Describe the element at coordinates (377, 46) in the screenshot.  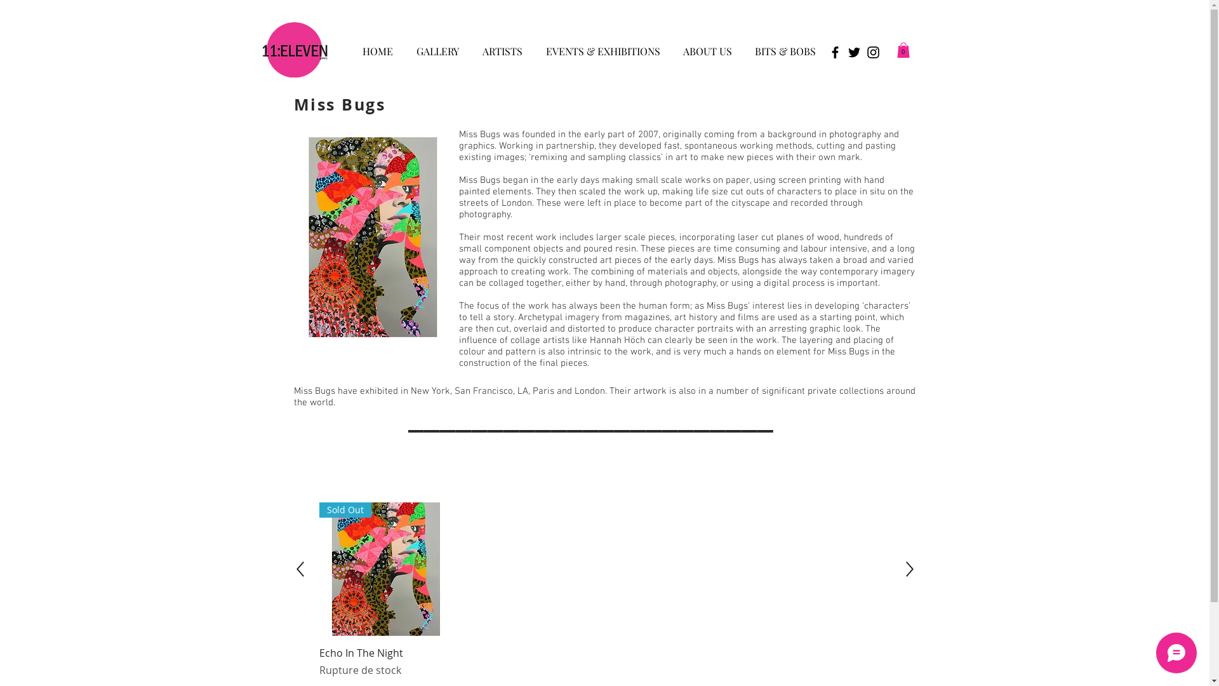
I see `HOME` at that location.